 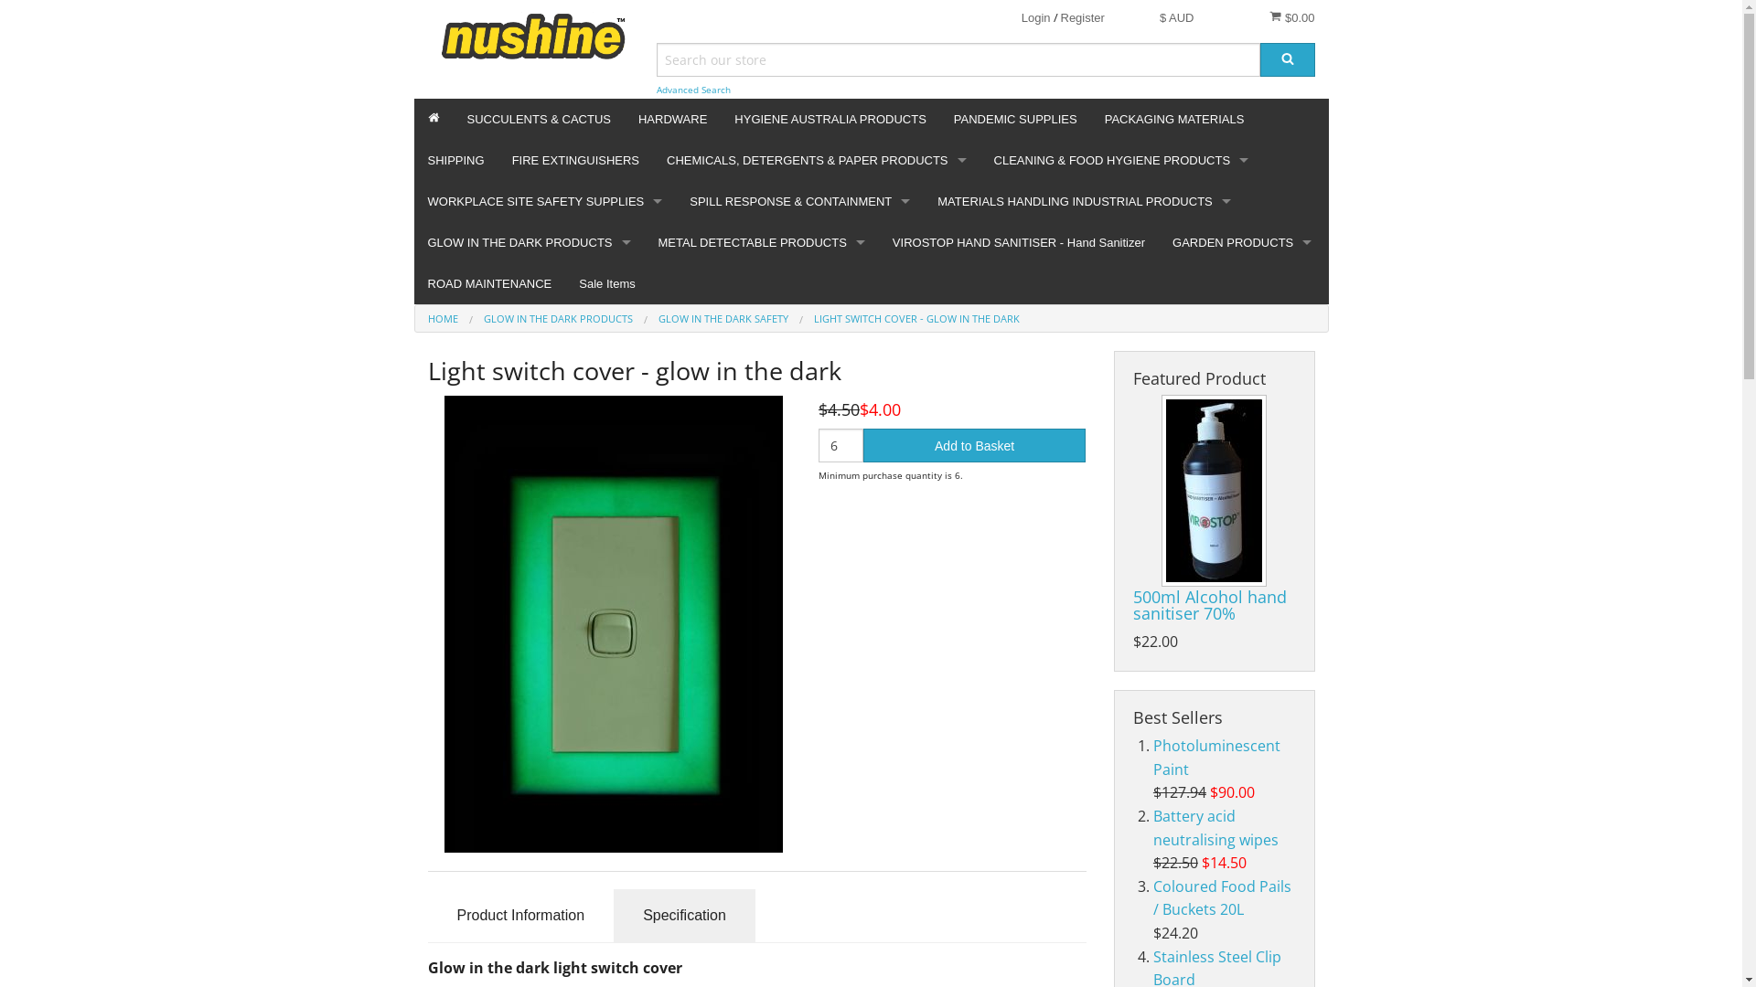 I want to click on Home, so click(x=434, y=119).